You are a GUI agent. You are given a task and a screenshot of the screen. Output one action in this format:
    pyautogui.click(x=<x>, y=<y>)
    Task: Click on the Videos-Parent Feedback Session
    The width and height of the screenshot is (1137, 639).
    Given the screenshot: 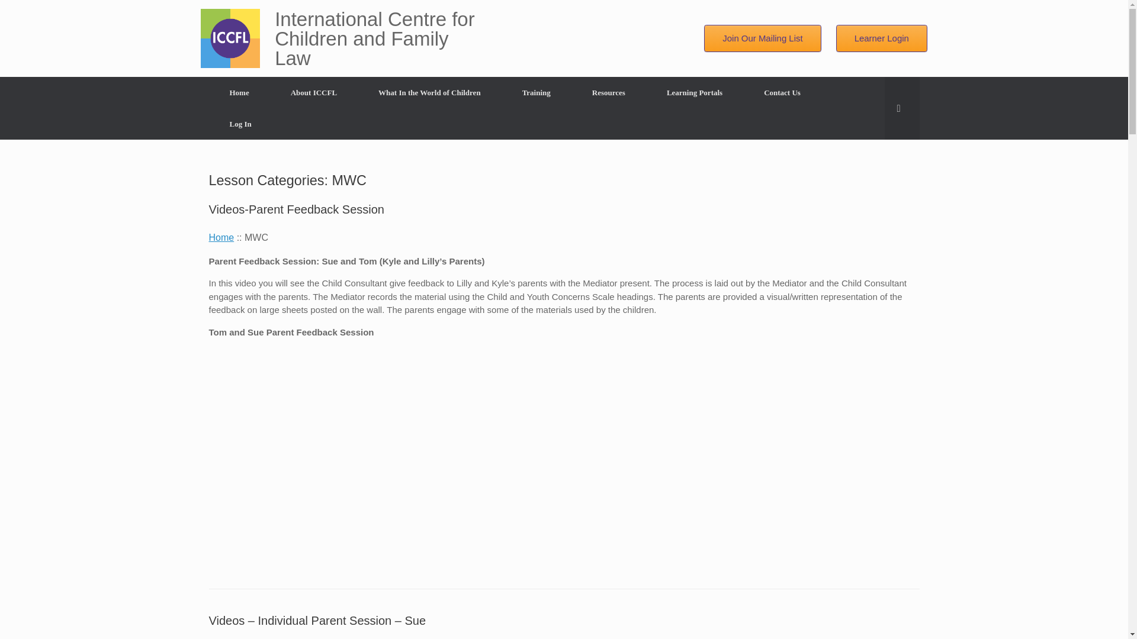 What is the action you would take?
    pyautogui.click(x=296, y=208)
    